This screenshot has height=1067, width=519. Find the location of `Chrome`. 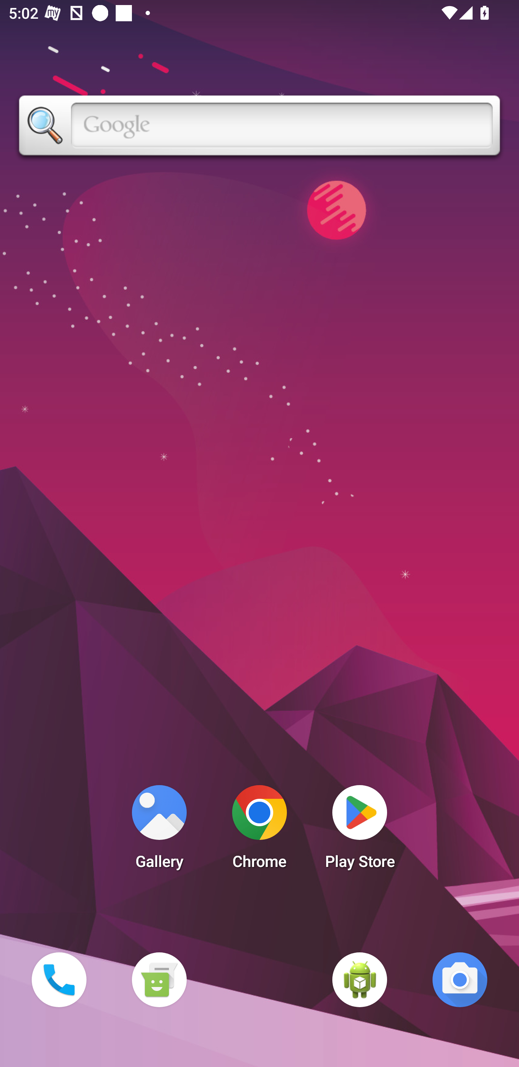

Chrome is located at coordinates (259, 831).